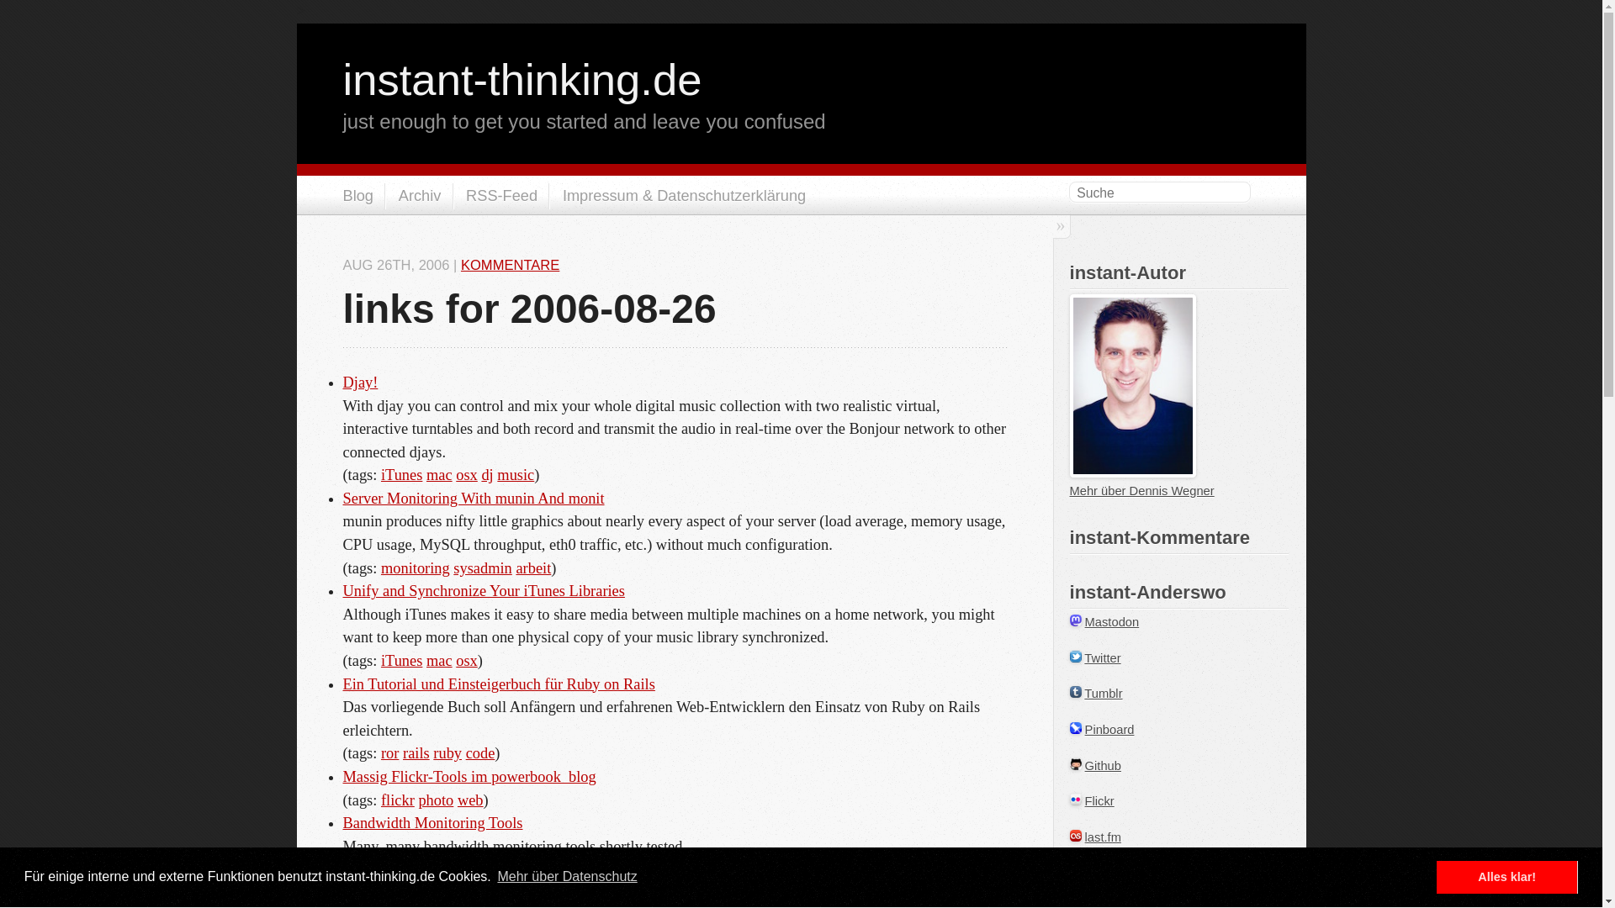 The image size is (1615, 908). What do you see at coordinates (481, 753) in the screenshot?
I see `code` at bounding box center [481, 753].